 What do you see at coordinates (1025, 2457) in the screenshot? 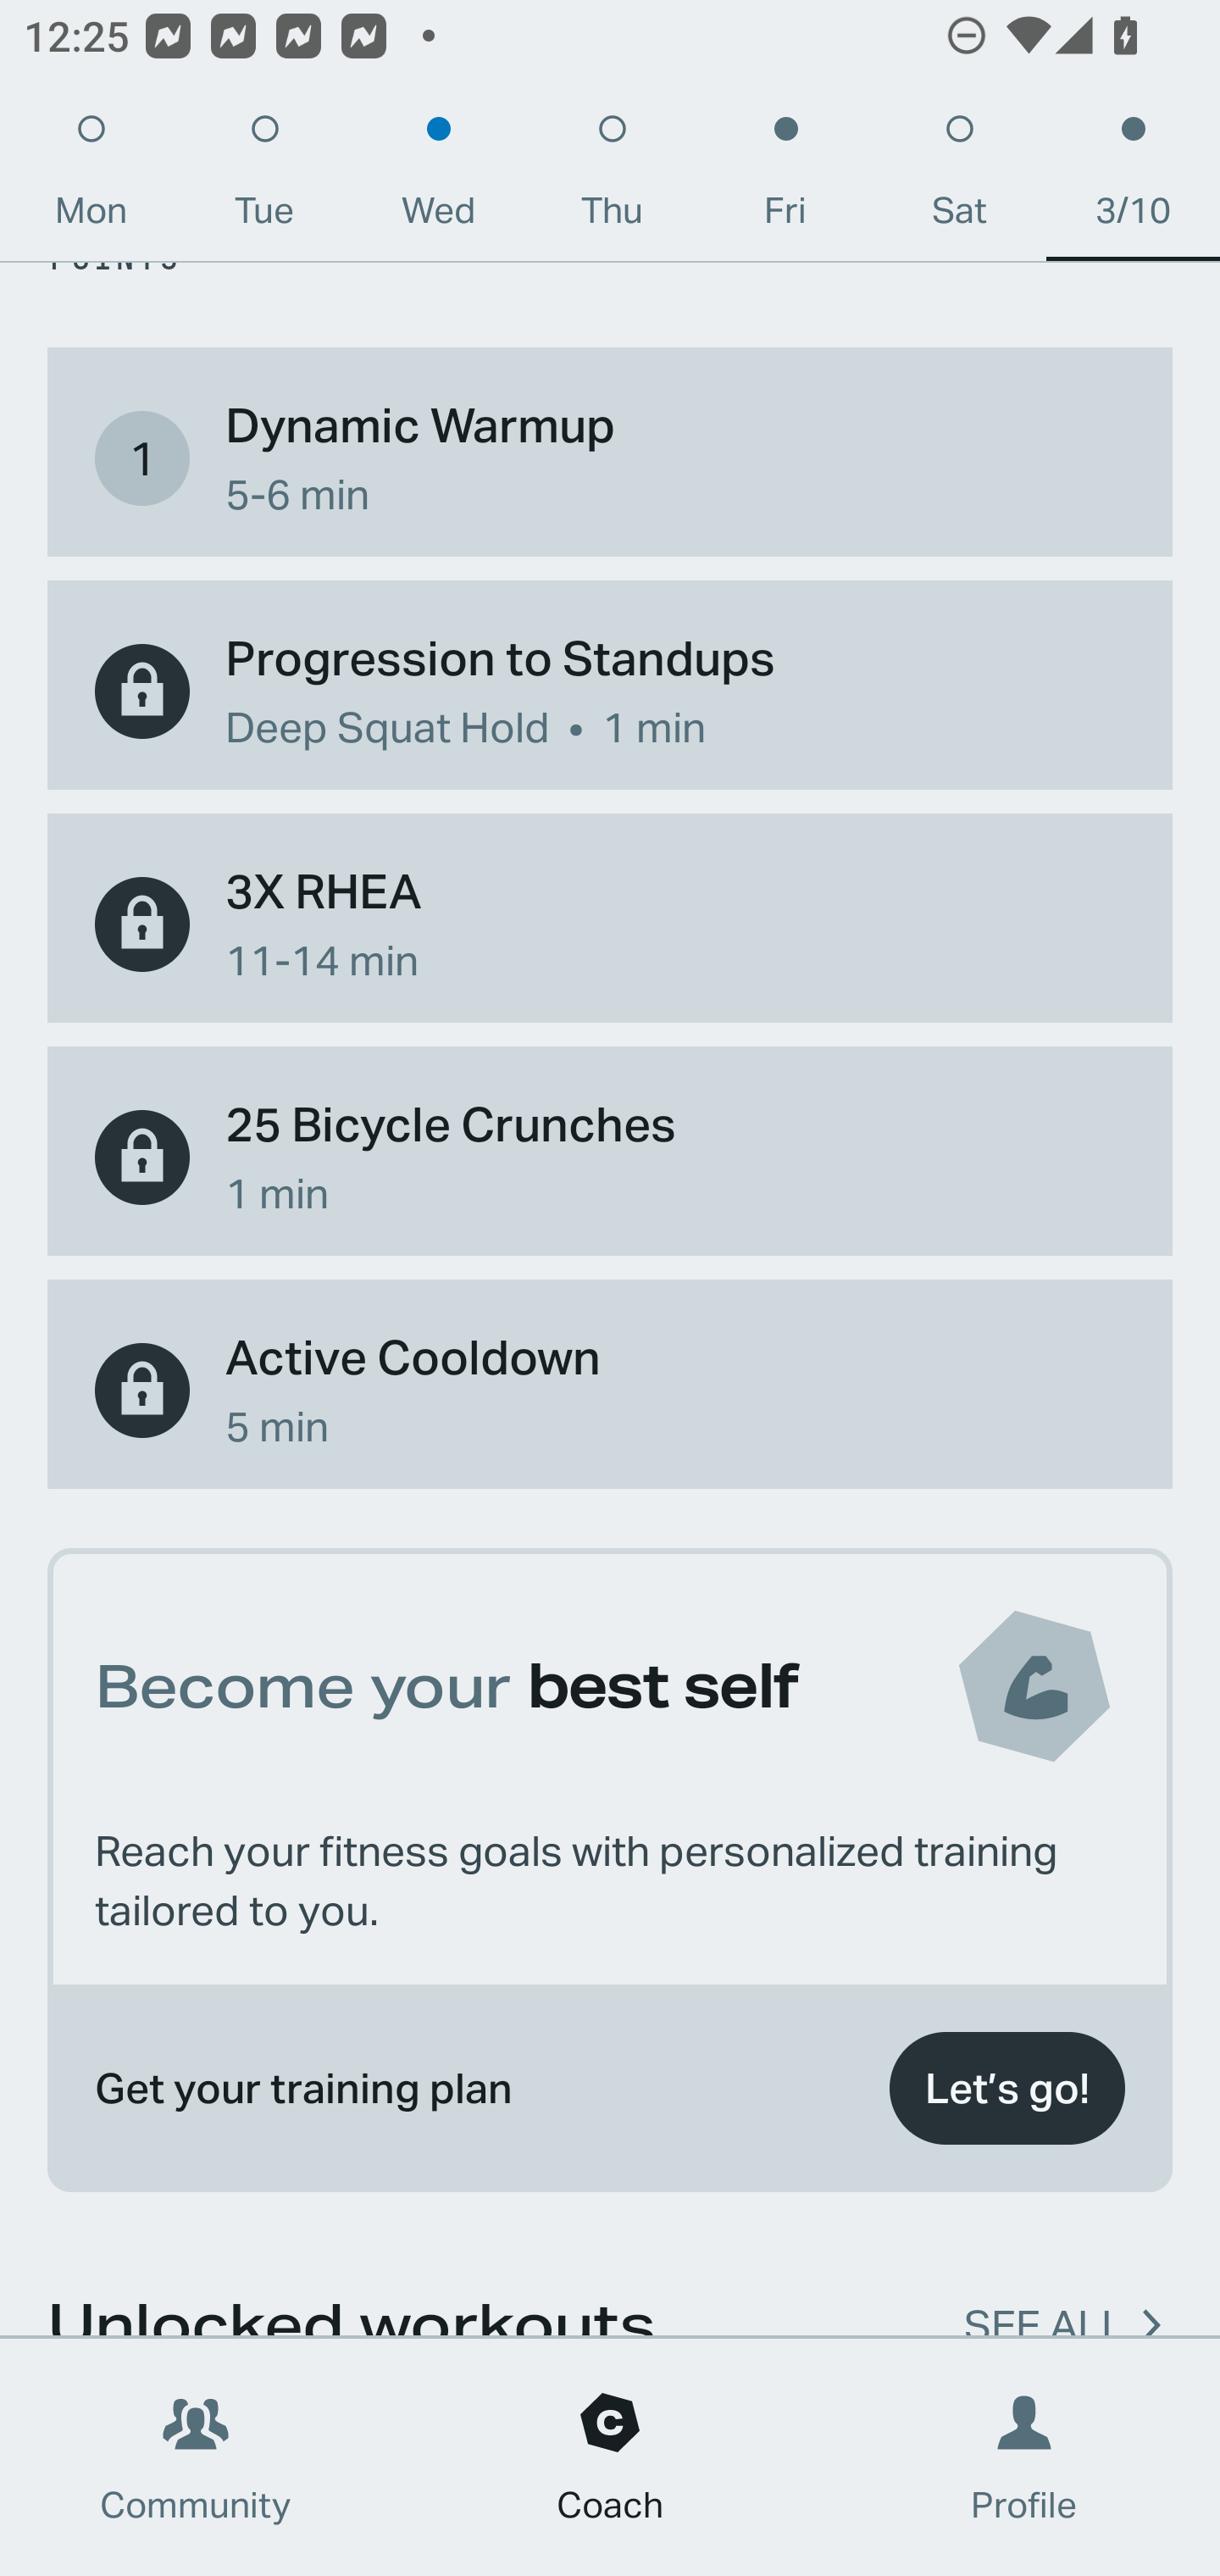
I see `Profile` at bounding box center [1025, 2457].